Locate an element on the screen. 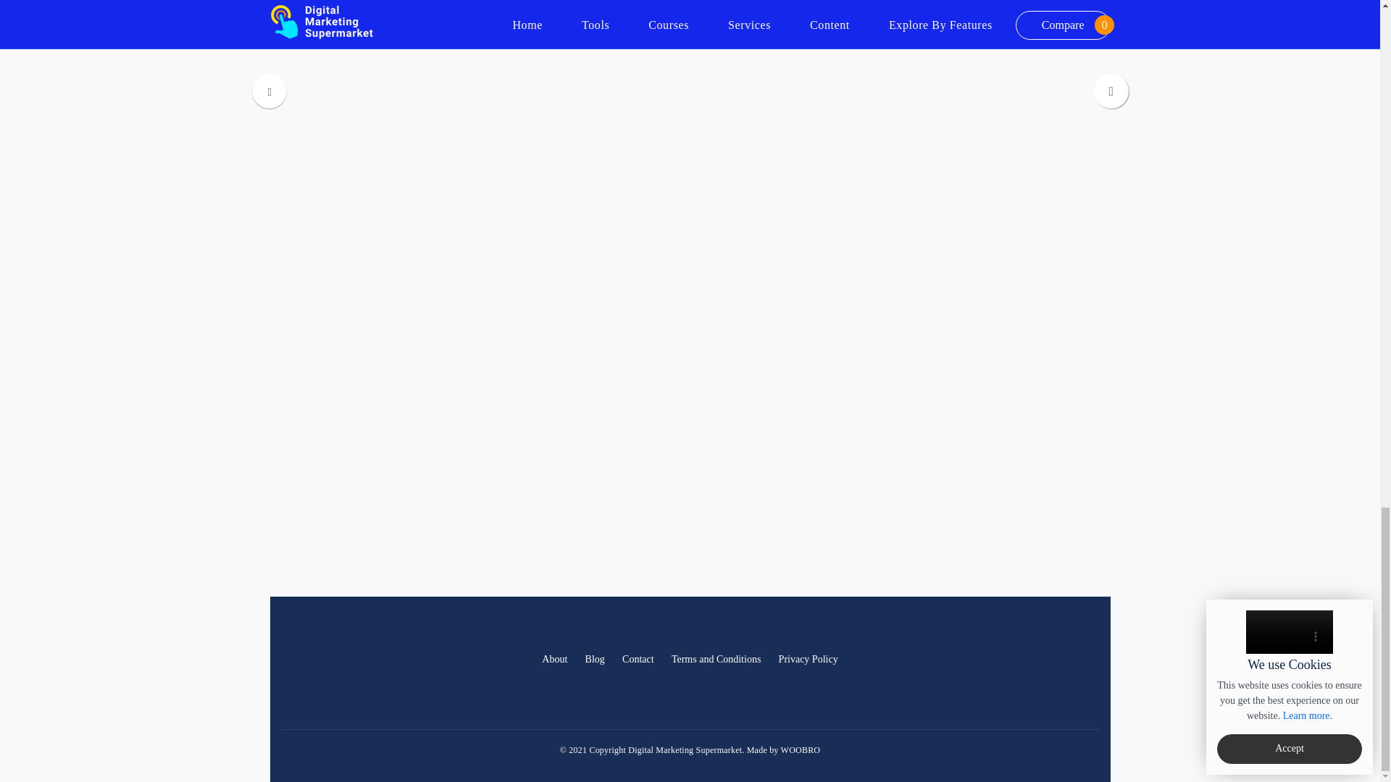 The width and height of the screenshot is (1391, 782). Contact is located at coordinates (638, 660).